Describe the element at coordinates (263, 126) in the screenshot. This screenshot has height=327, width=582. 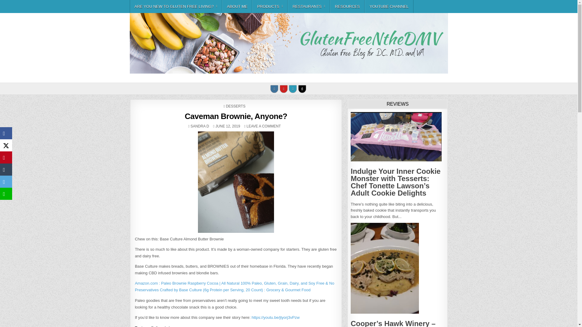
I see `Caveman Brownie, Anyone?` at that location.